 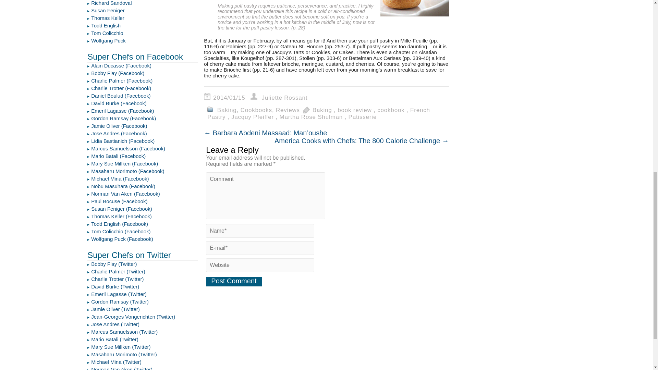 I want to click on Richard Sandoval, so click(x=111, y=3).